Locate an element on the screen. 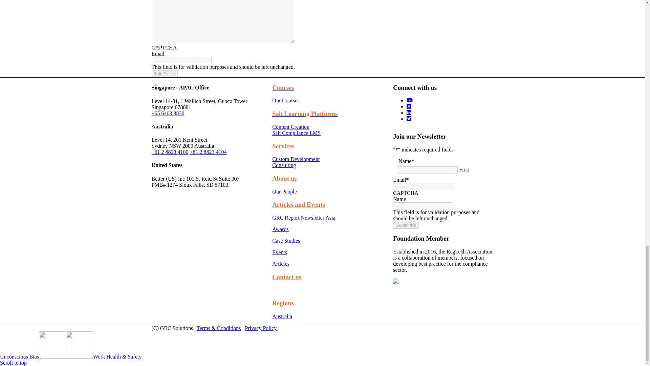 The image size is (650, 366). Subscribe is located at coordinates (406, 225).